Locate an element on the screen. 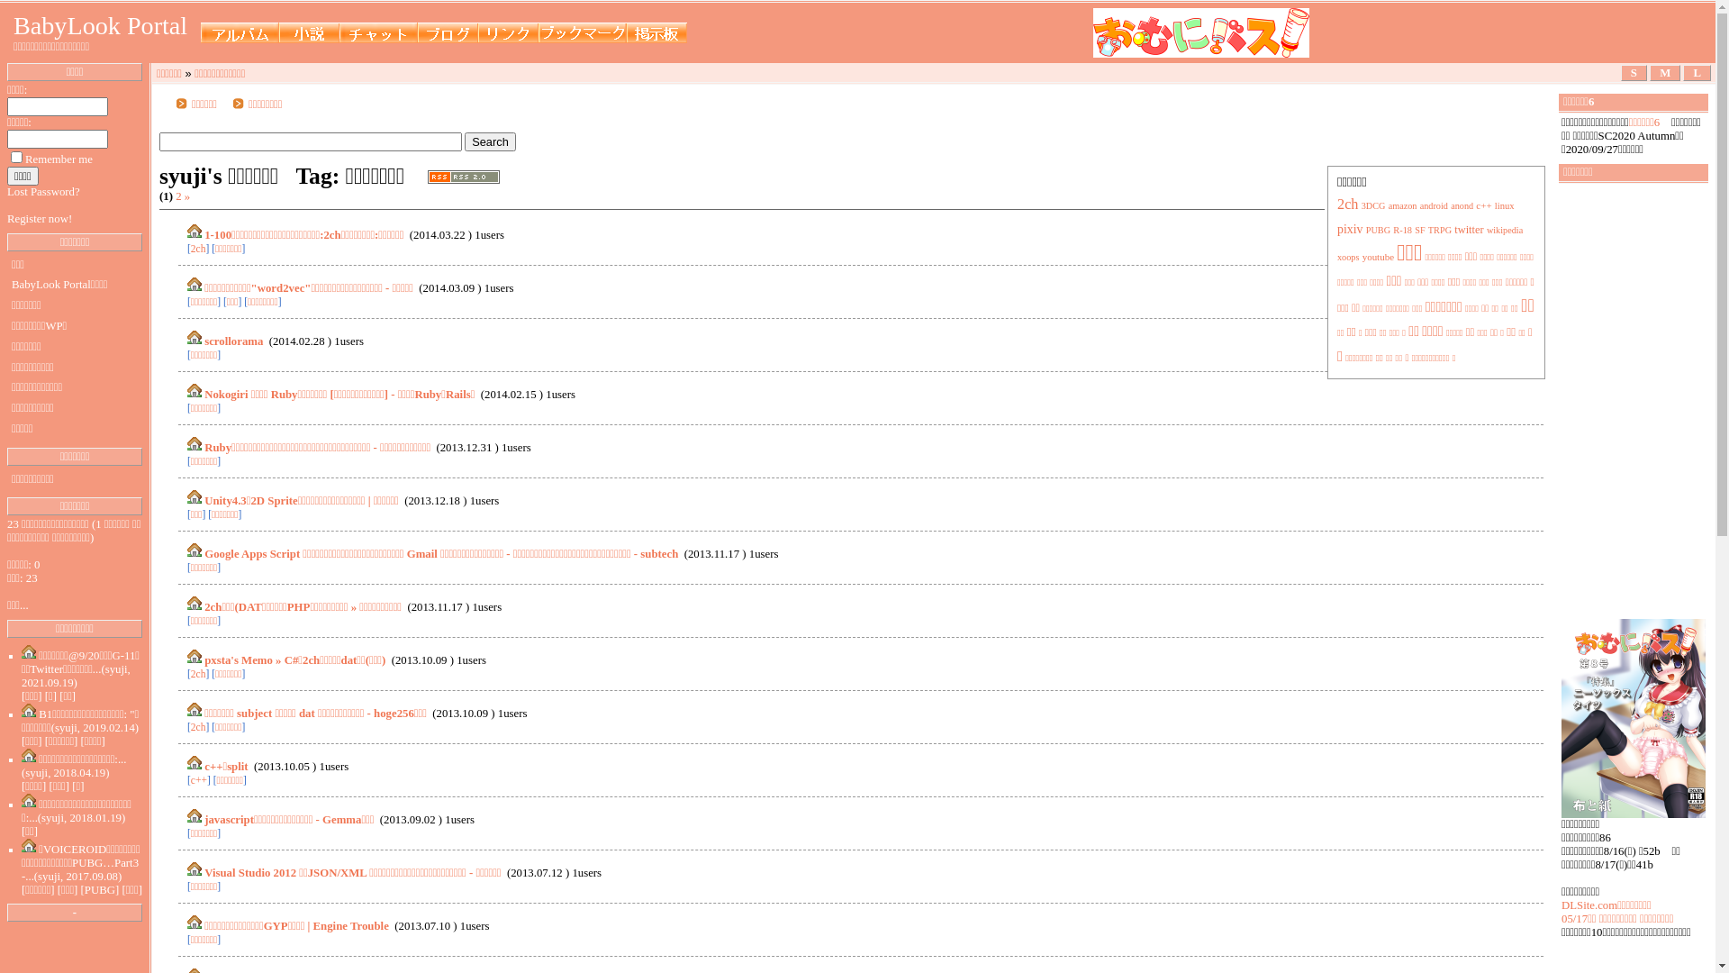 The height and width of the screenshot is (973, 1729). c++ is located at coordinates (1484, 205).